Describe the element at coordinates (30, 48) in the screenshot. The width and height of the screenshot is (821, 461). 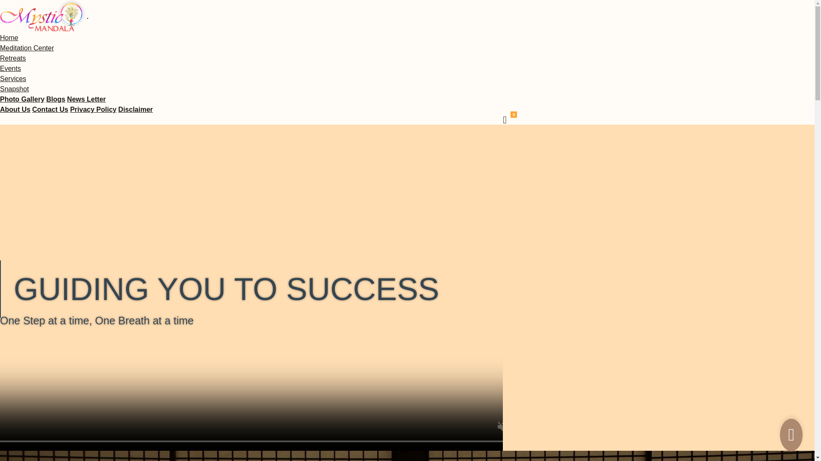
I see `Meditation Center` at that location.